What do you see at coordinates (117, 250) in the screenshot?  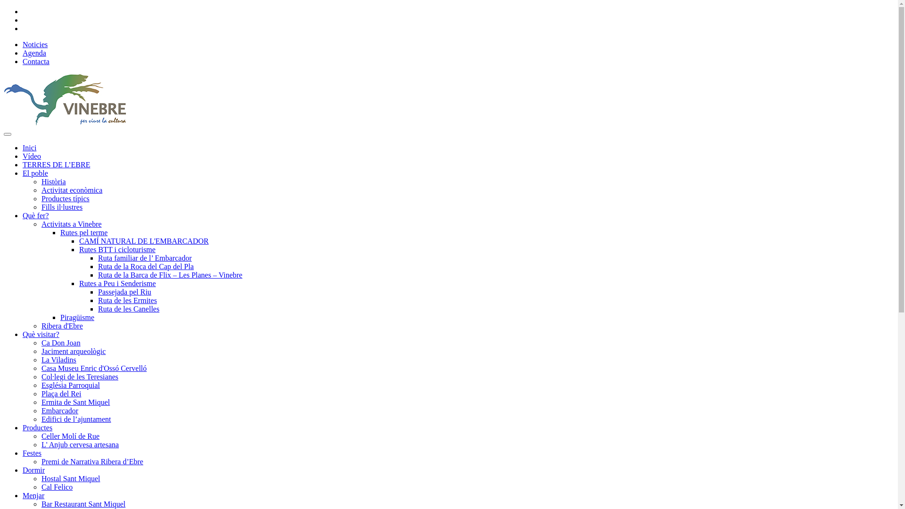 I see `Rutes BTT i cicloturisme` at bounding box center [117, 250].